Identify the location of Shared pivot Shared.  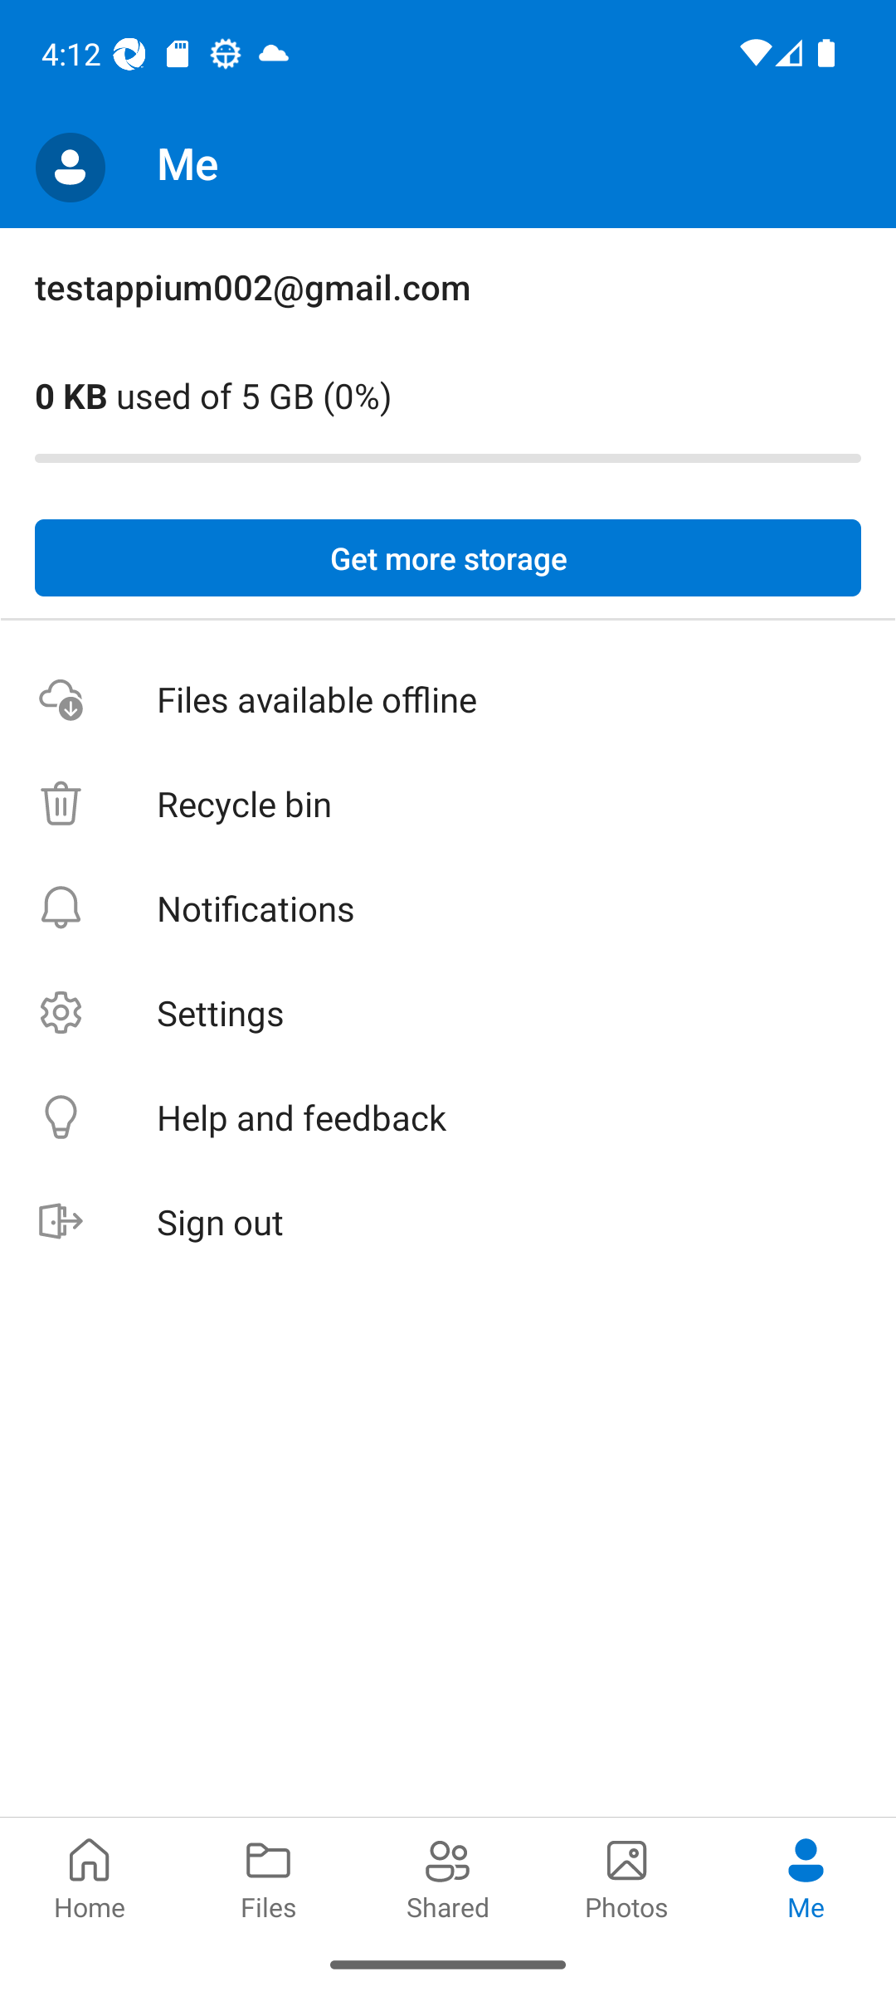
(448, 1877).